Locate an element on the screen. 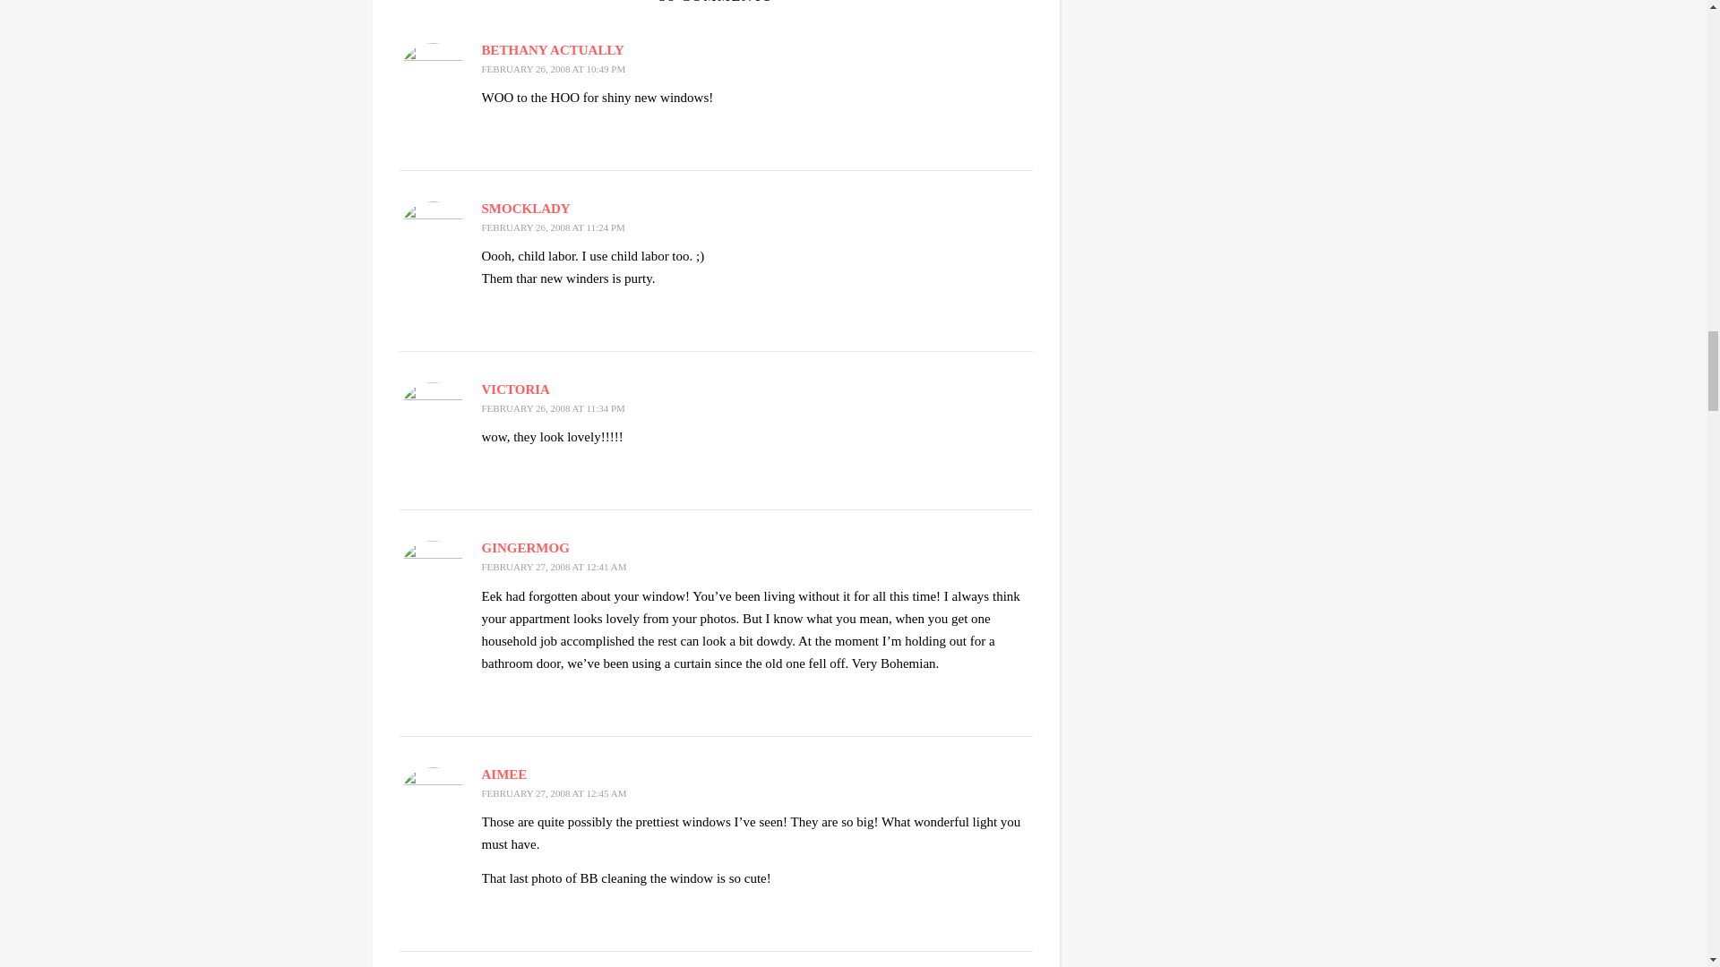 The image size is (1720, 967). BETHANY ACTUALLY is located at coordinates (552, 49).